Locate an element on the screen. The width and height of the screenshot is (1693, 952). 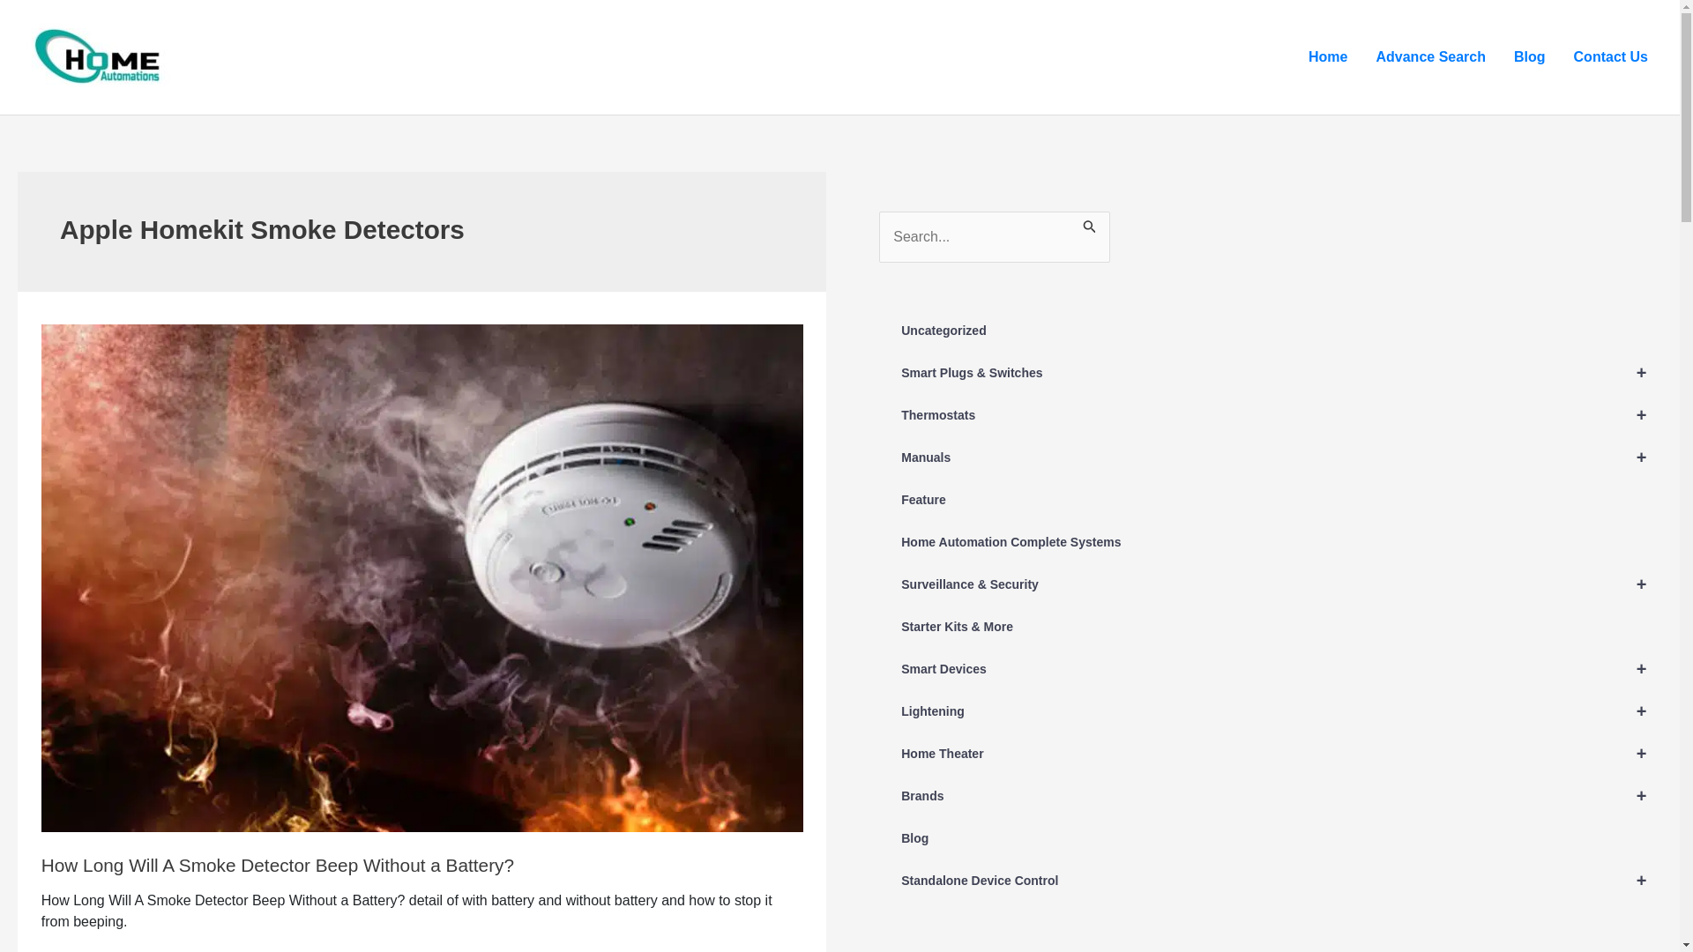
How Long Will A Smoke Detector Beep Without a Battery? is located at coordinates (277, 864).